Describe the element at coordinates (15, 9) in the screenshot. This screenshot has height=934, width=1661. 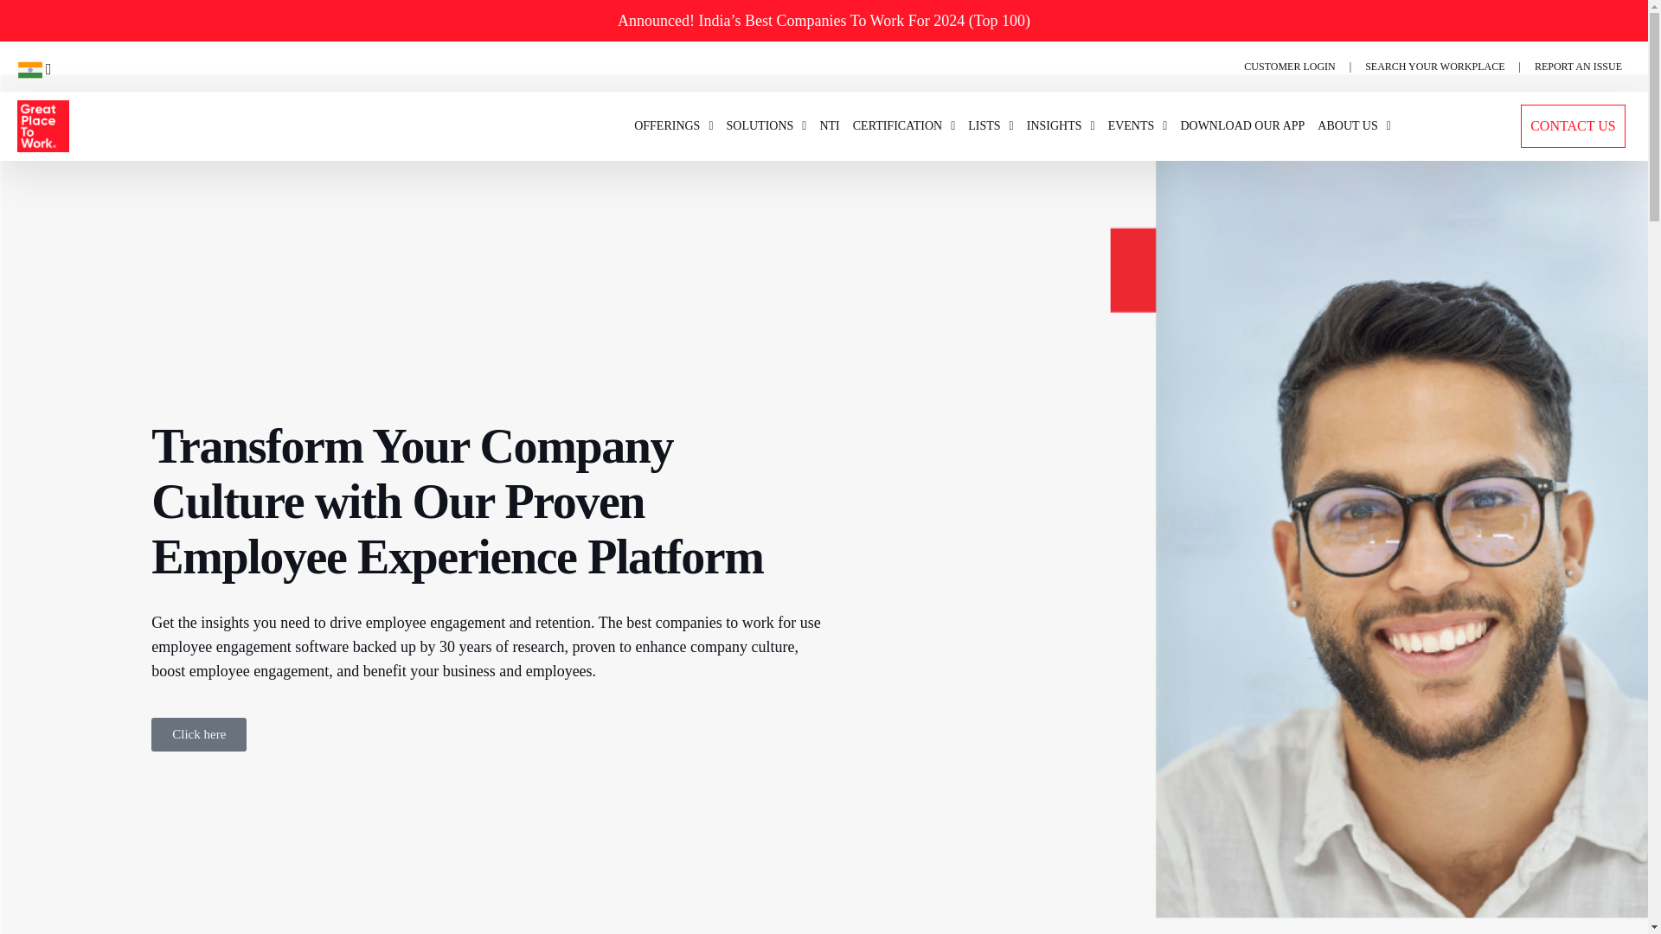
I see `Go` at that location.